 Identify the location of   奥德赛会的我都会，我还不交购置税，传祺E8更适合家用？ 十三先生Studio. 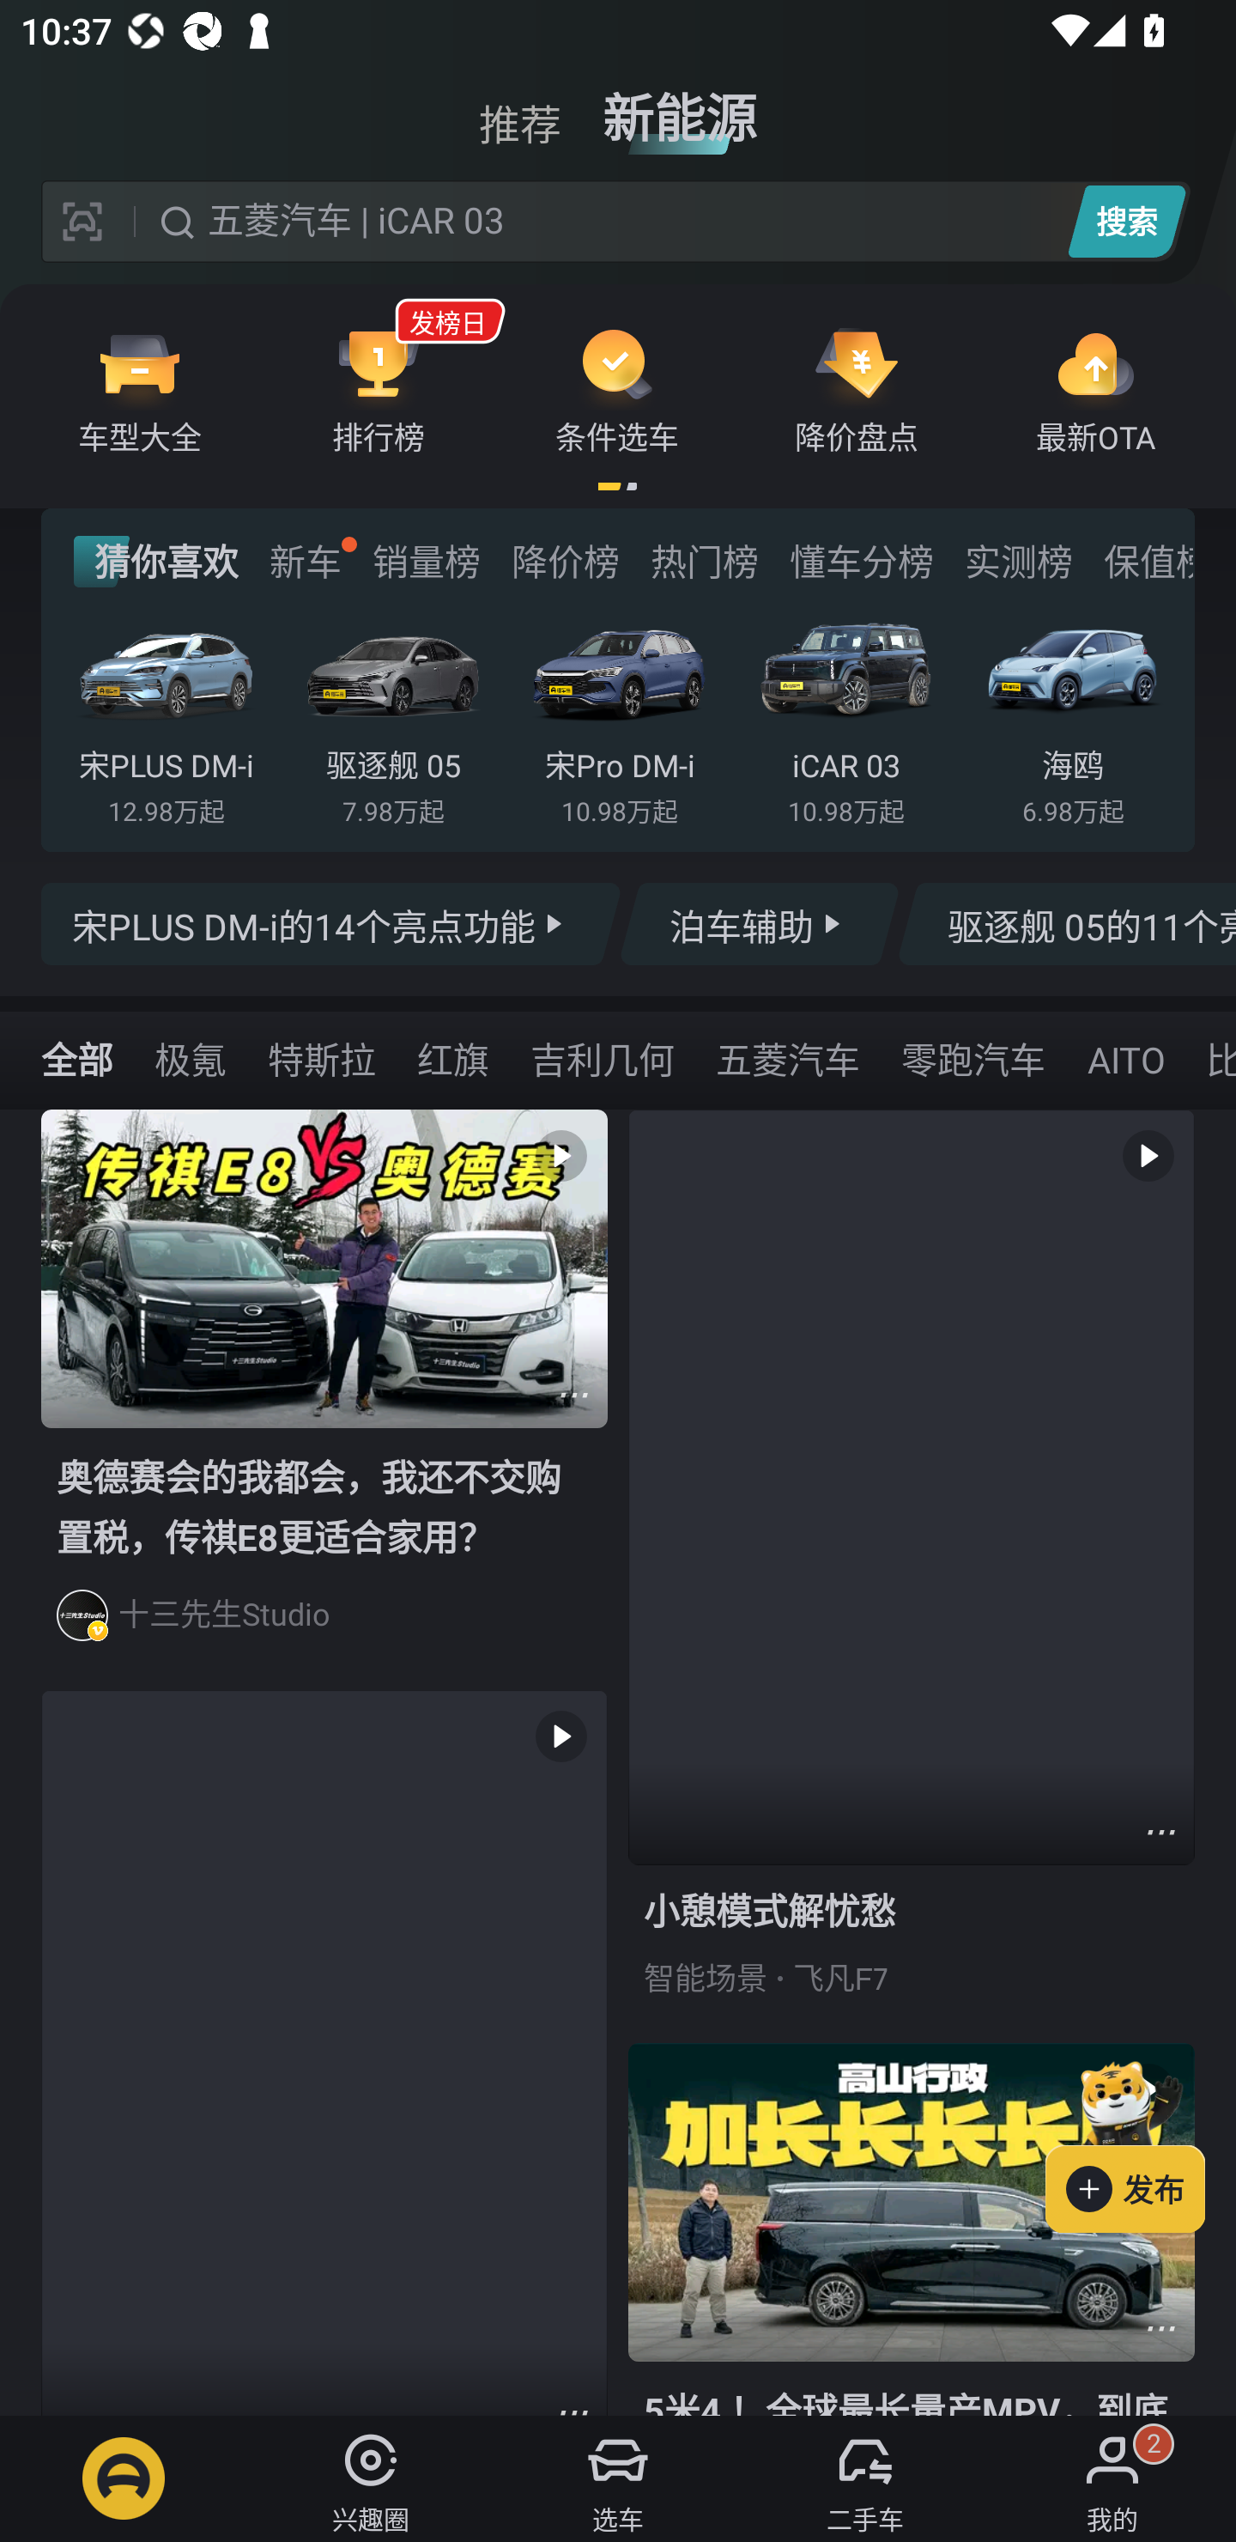
(324, 1399).